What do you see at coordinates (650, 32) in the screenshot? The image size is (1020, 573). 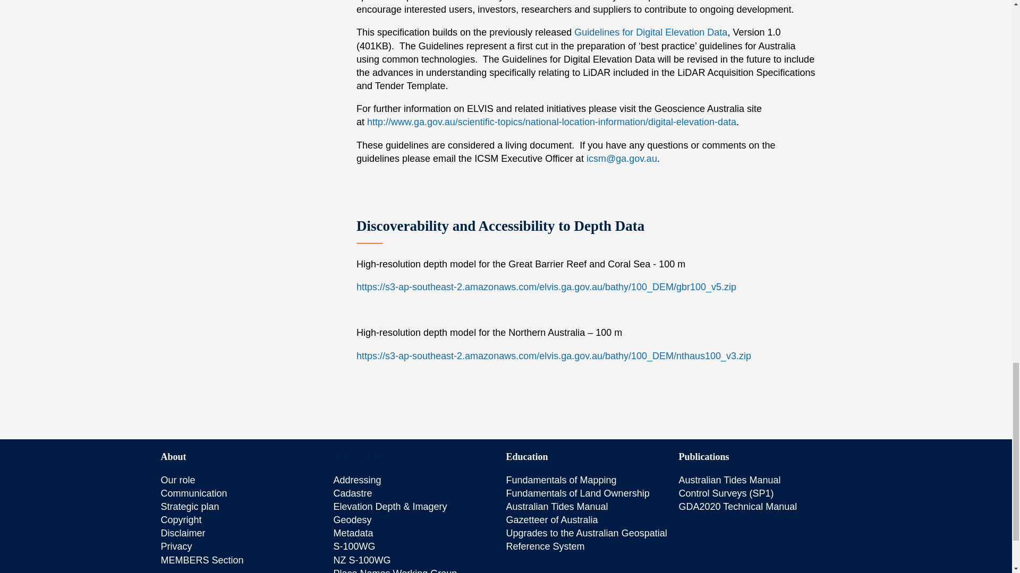 I see `ICSM-GuidelinesDigitalElevationDataV1.pdf` at bounding box center [650, 32].